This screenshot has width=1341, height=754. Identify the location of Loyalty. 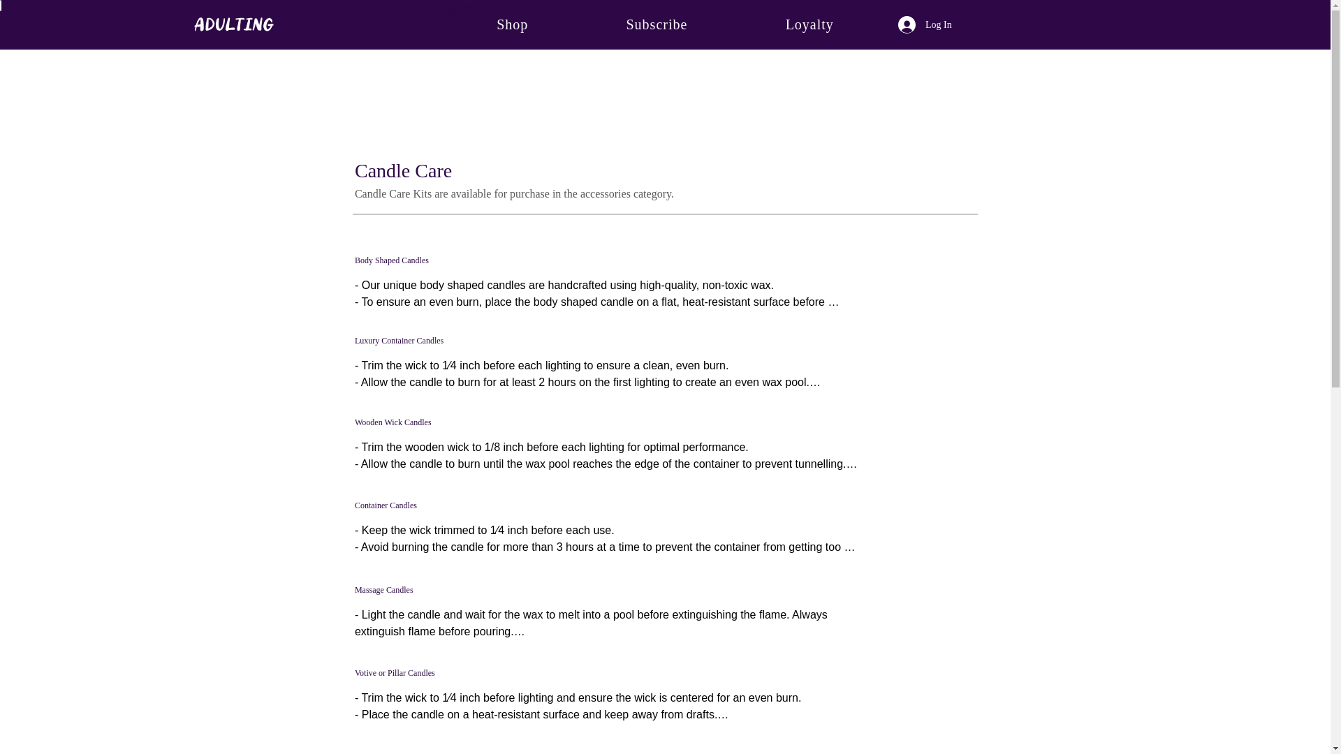
(809, 24).